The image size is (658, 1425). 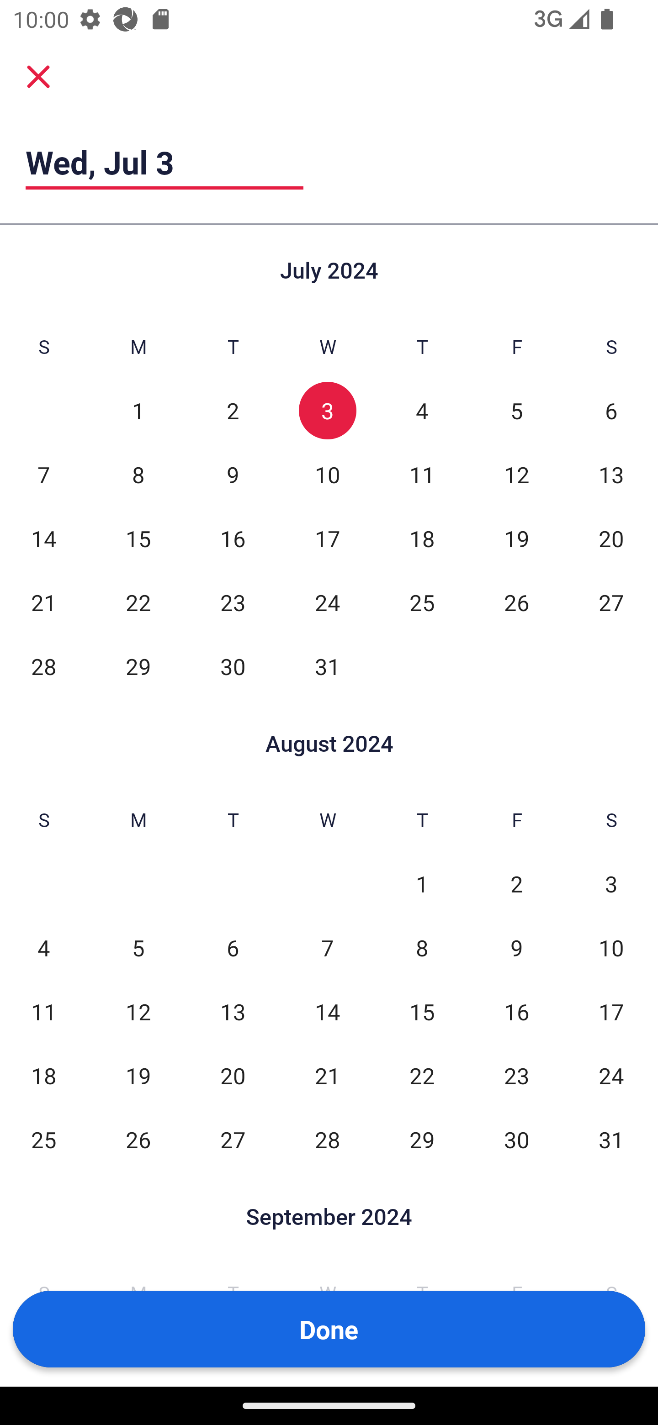 I want to click on 19 Fri, Jul 19, Not Selected, so click(x=516, y=538).